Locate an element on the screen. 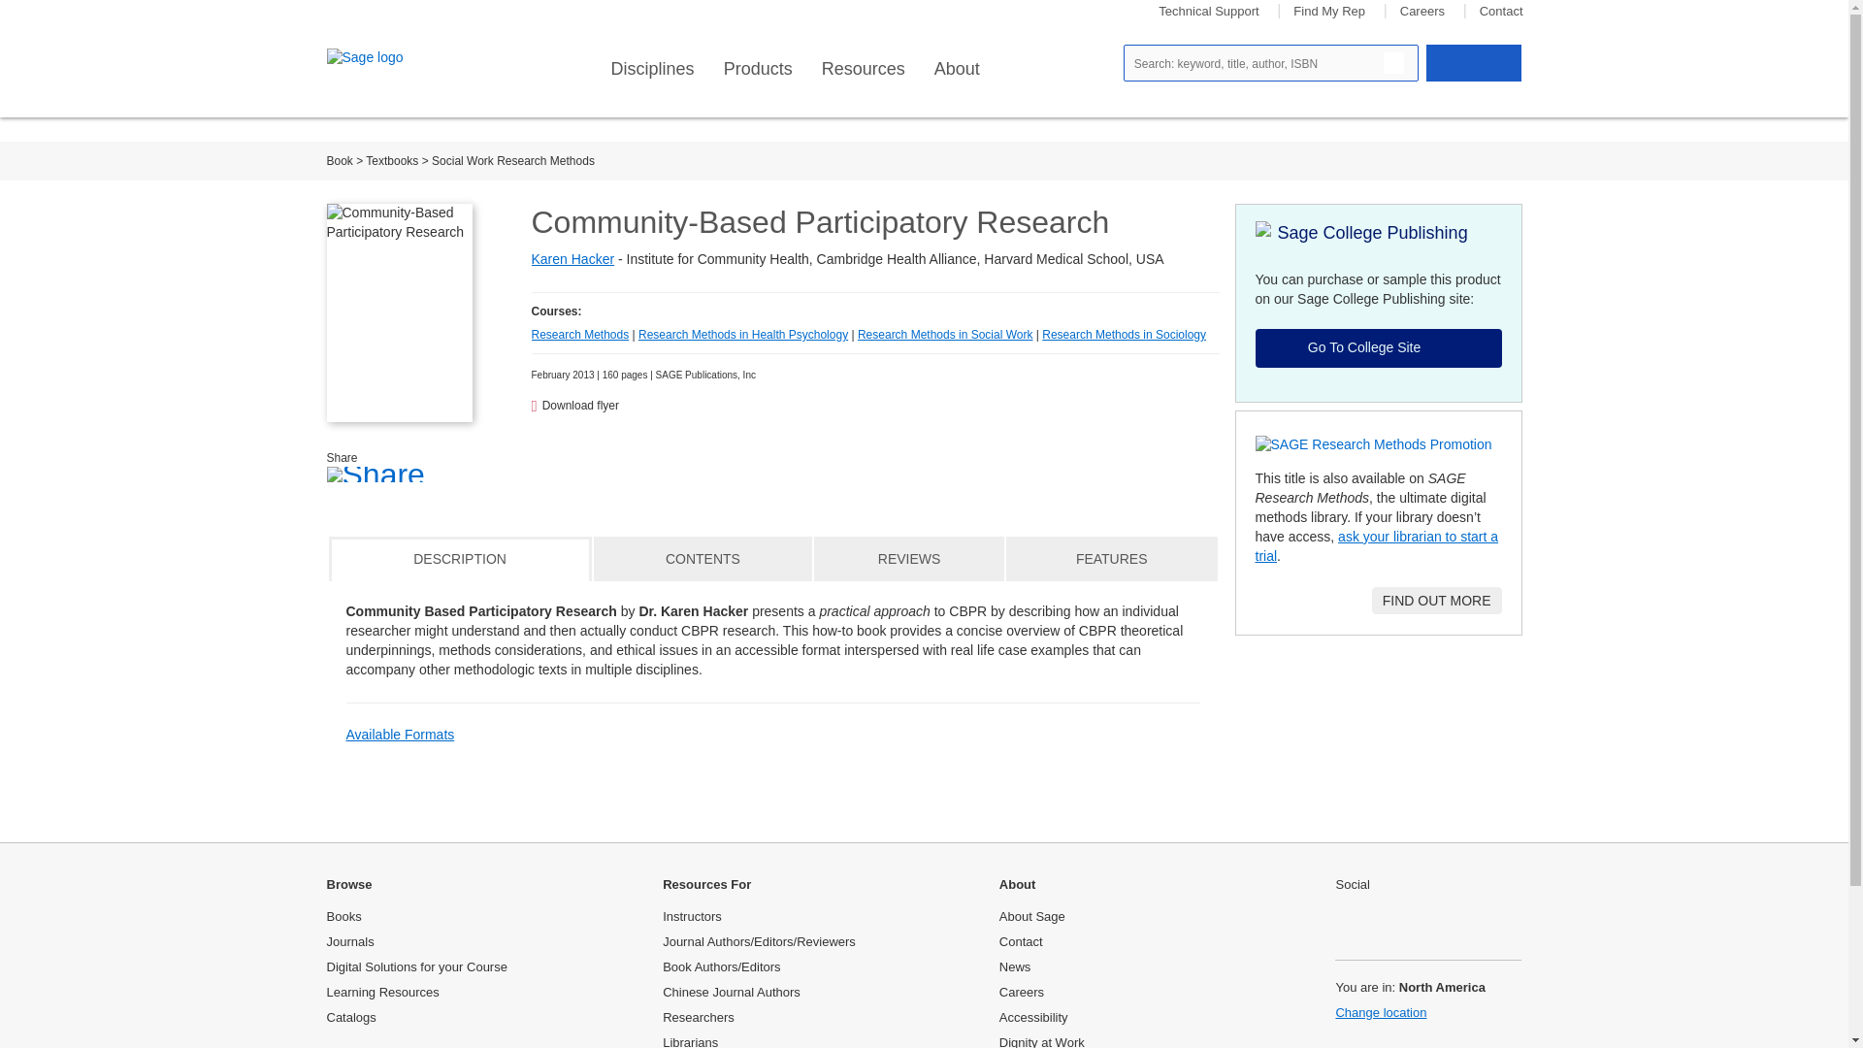  Find My Rep is located at coordinates (1329, 12).